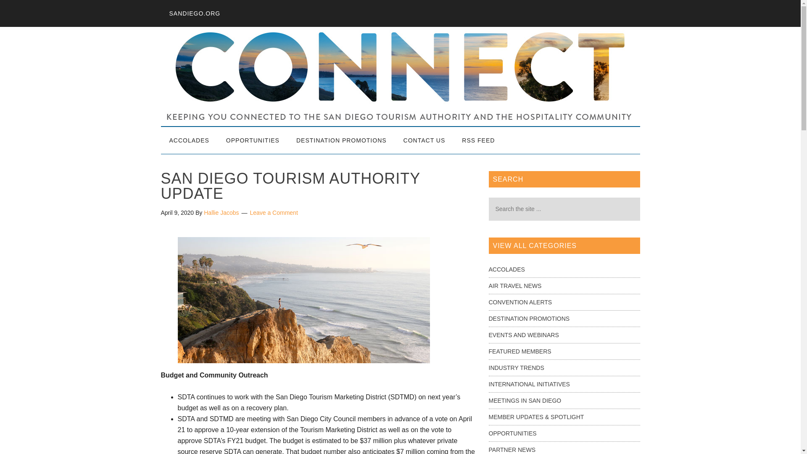 The width and height of the screenshot is (807, 454). Describe the element at coordinates (189, 140) in the screenshot. I see `ACCOLADES` at that location.